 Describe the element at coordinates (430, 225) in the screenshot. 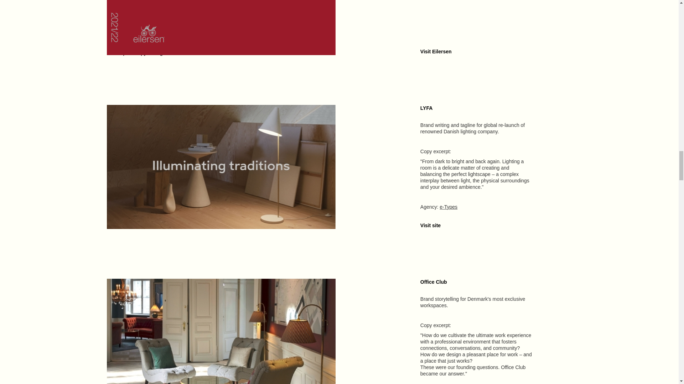

I see `Visit site` at that location.